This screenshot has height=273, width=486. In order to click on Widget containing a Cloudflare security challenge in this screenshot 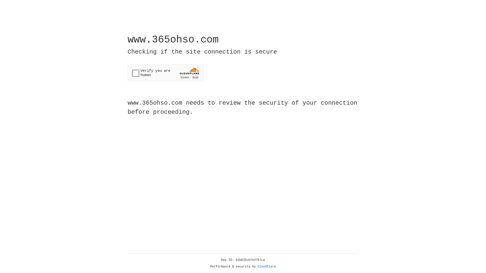, I will do `click(166, 73)`.